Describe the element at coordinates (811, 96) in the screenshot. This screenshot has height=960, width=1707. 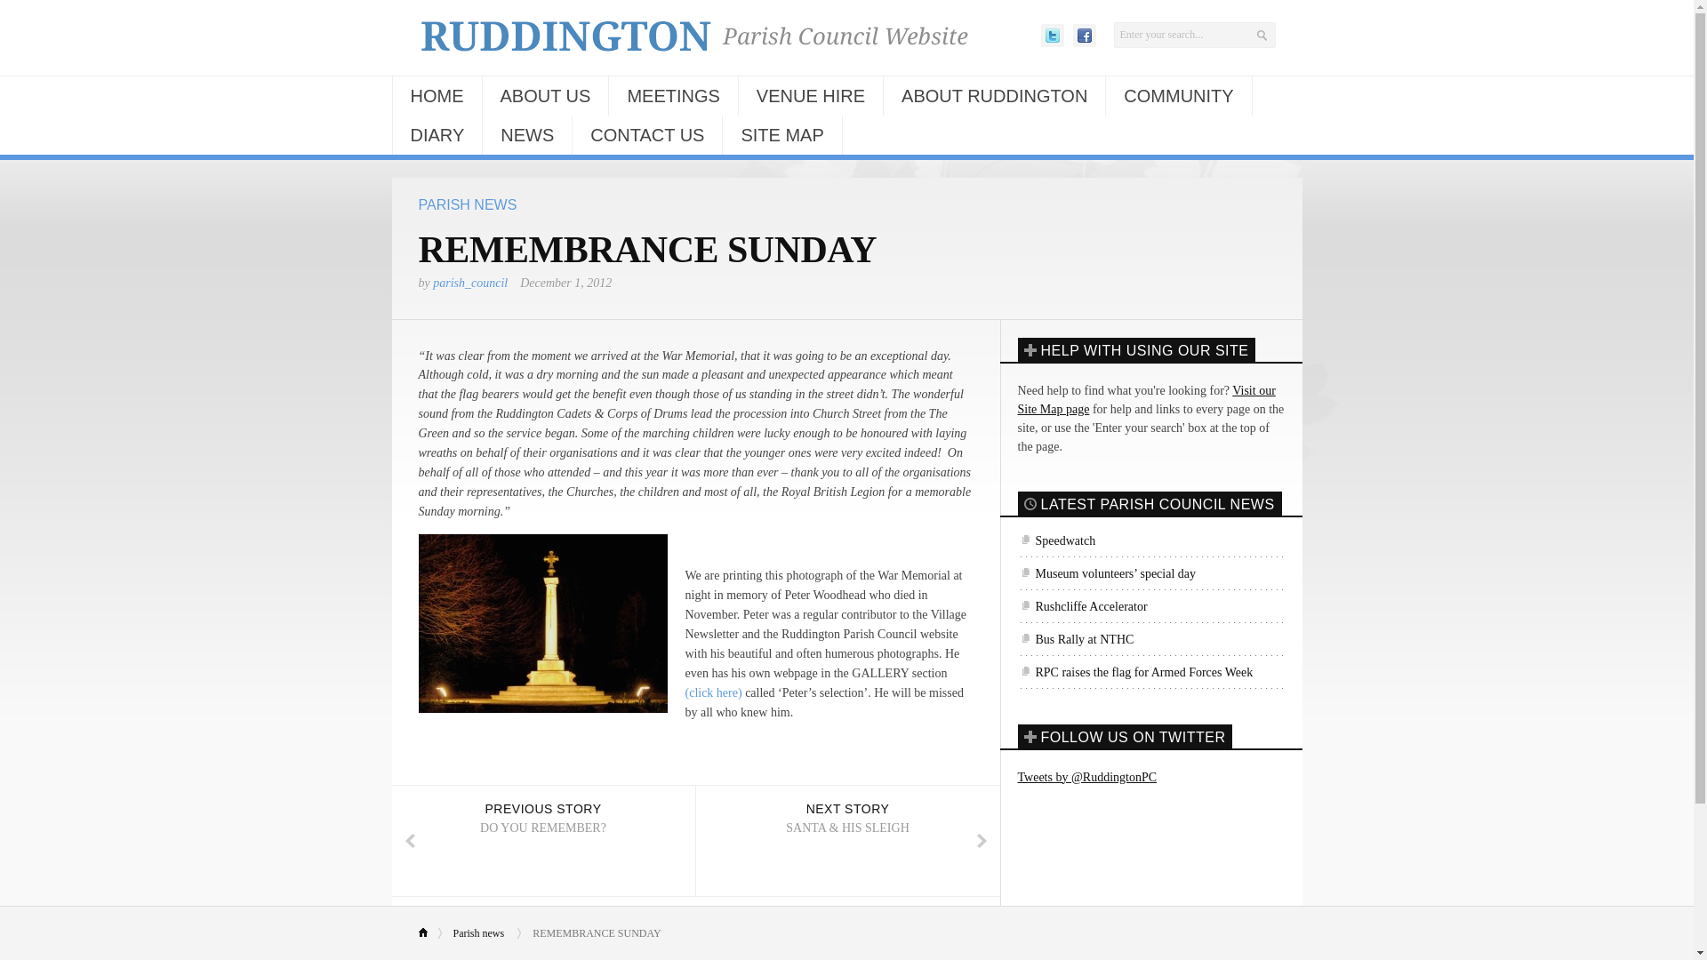
I see `VENUE HIRE` at that location.